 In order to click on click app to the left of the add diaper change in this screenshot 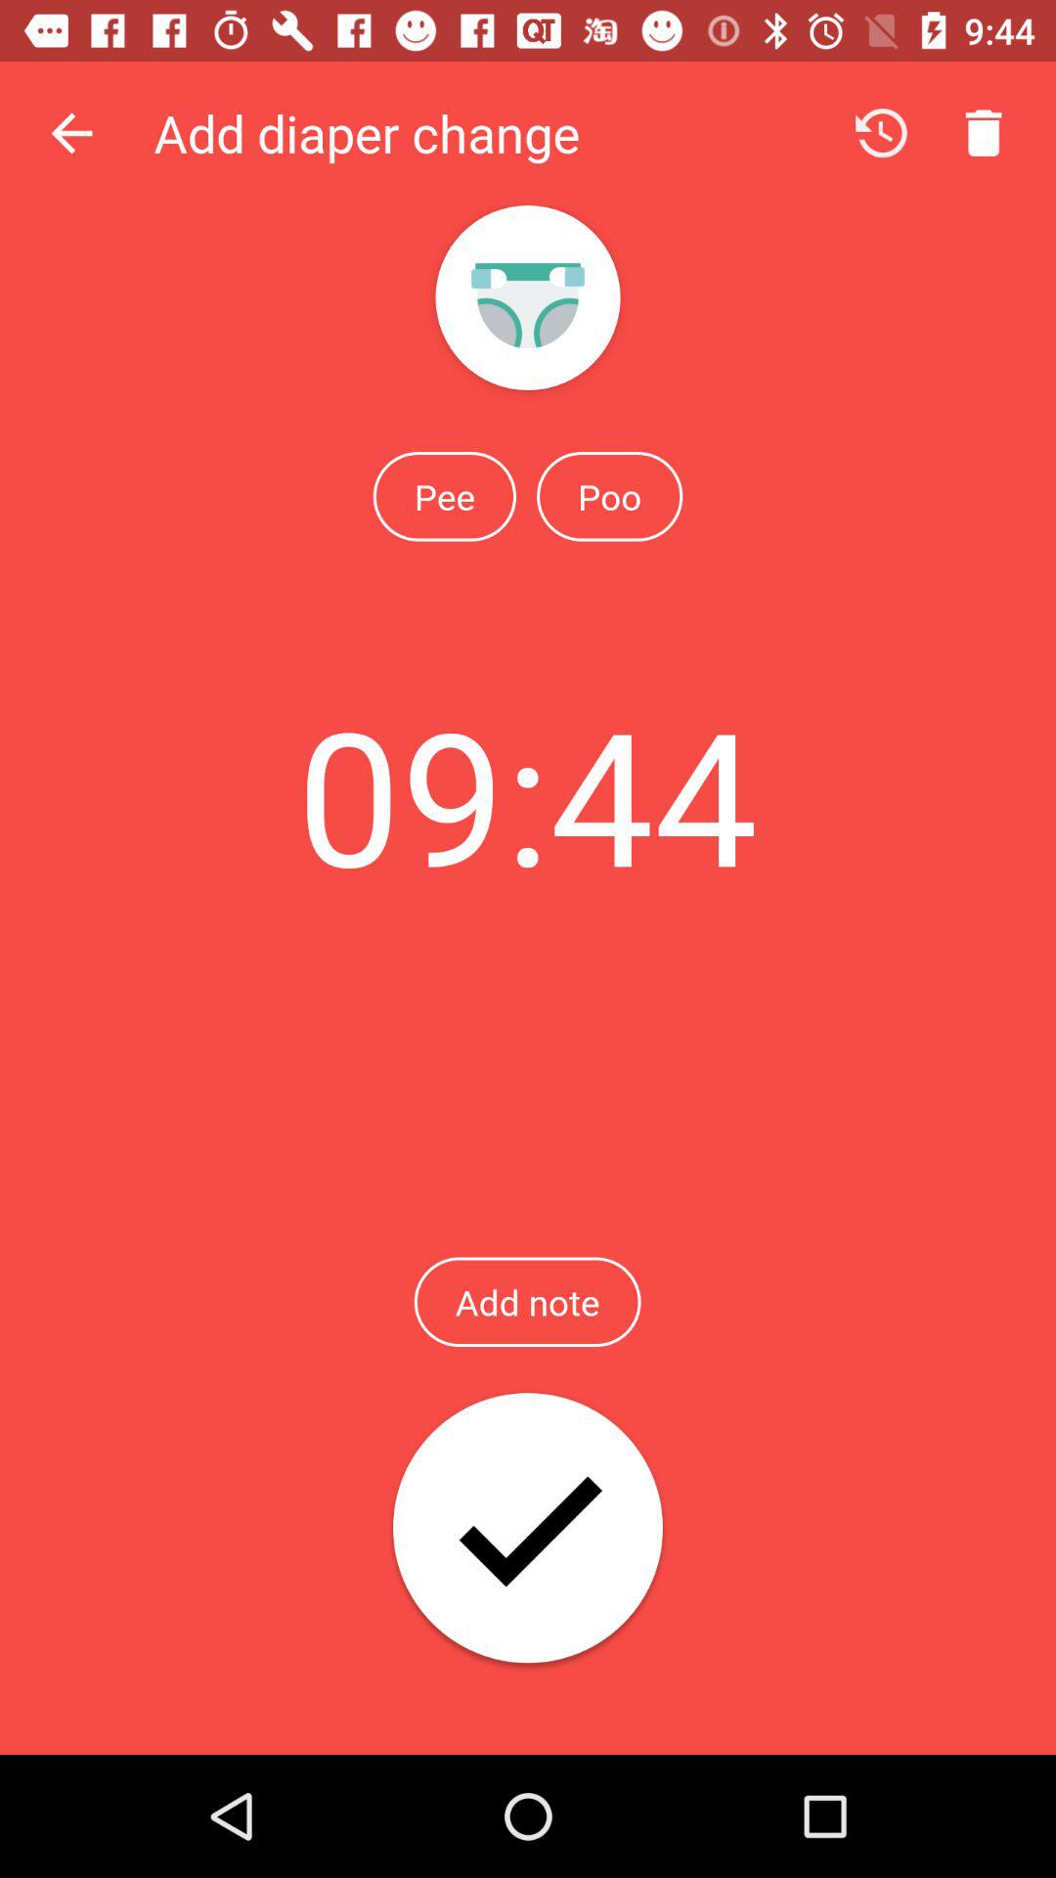, I will do `click(71, 133)`.